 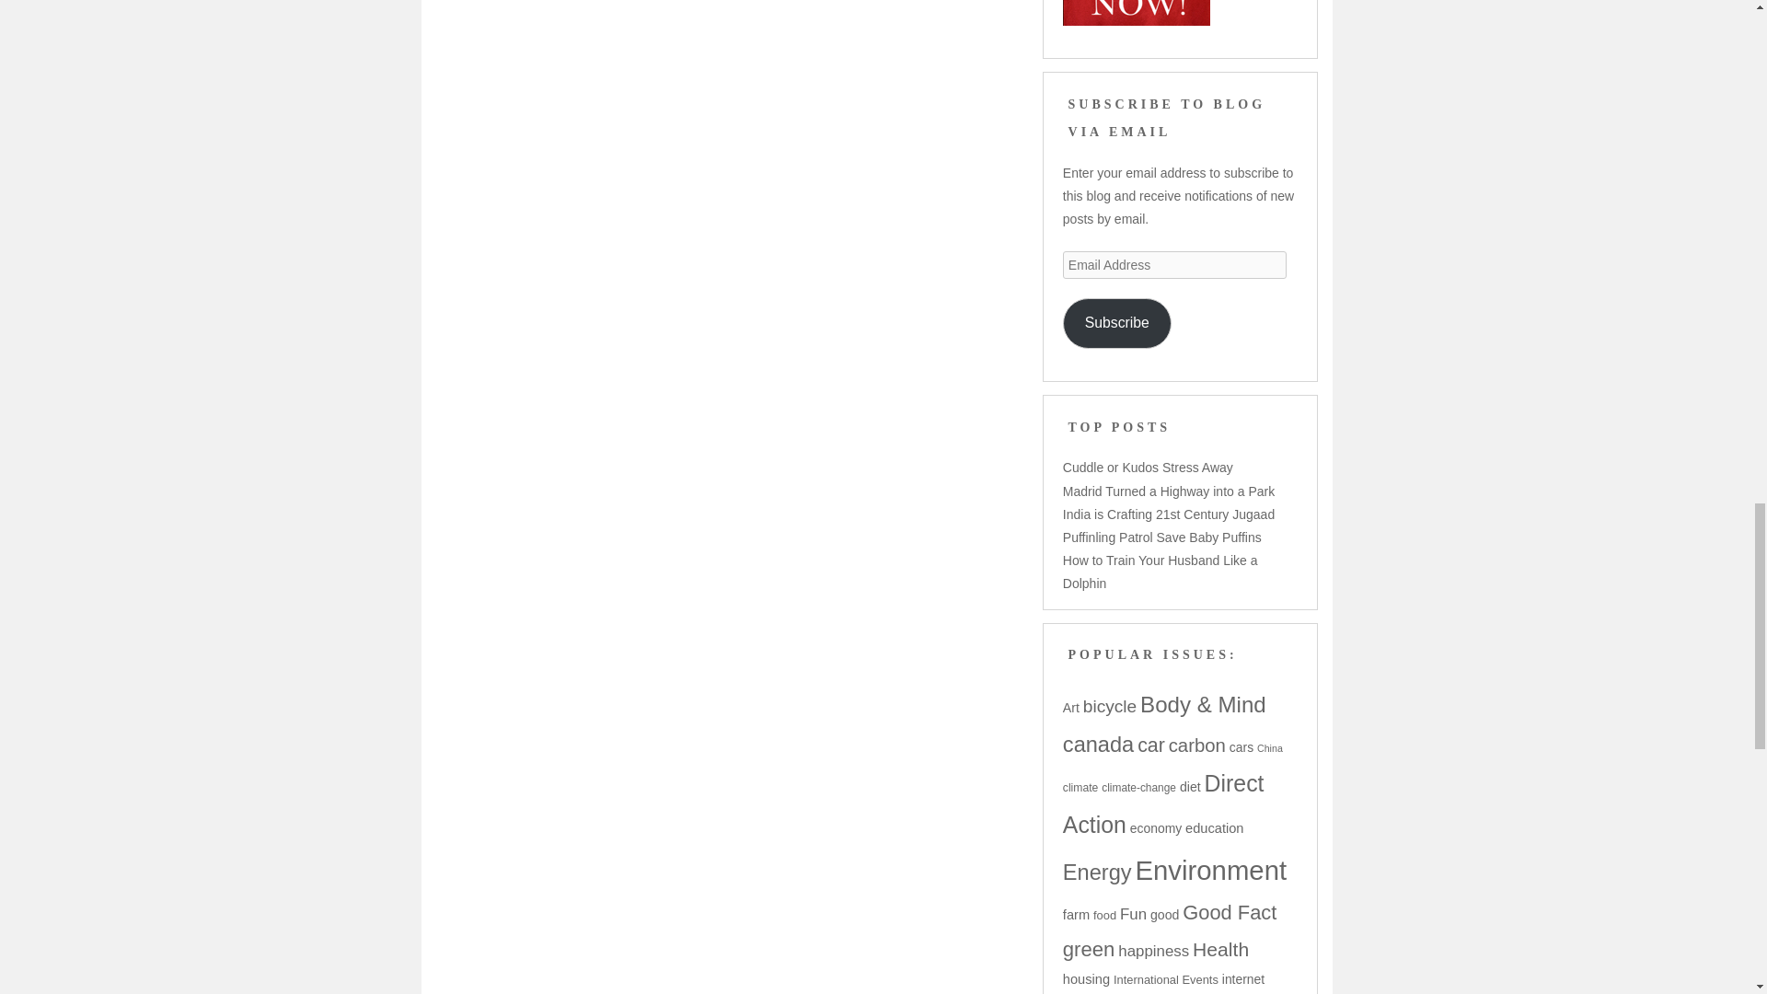 I want to click on Cuddle or Kudos Stress Away, so click(x=1149, y=468).